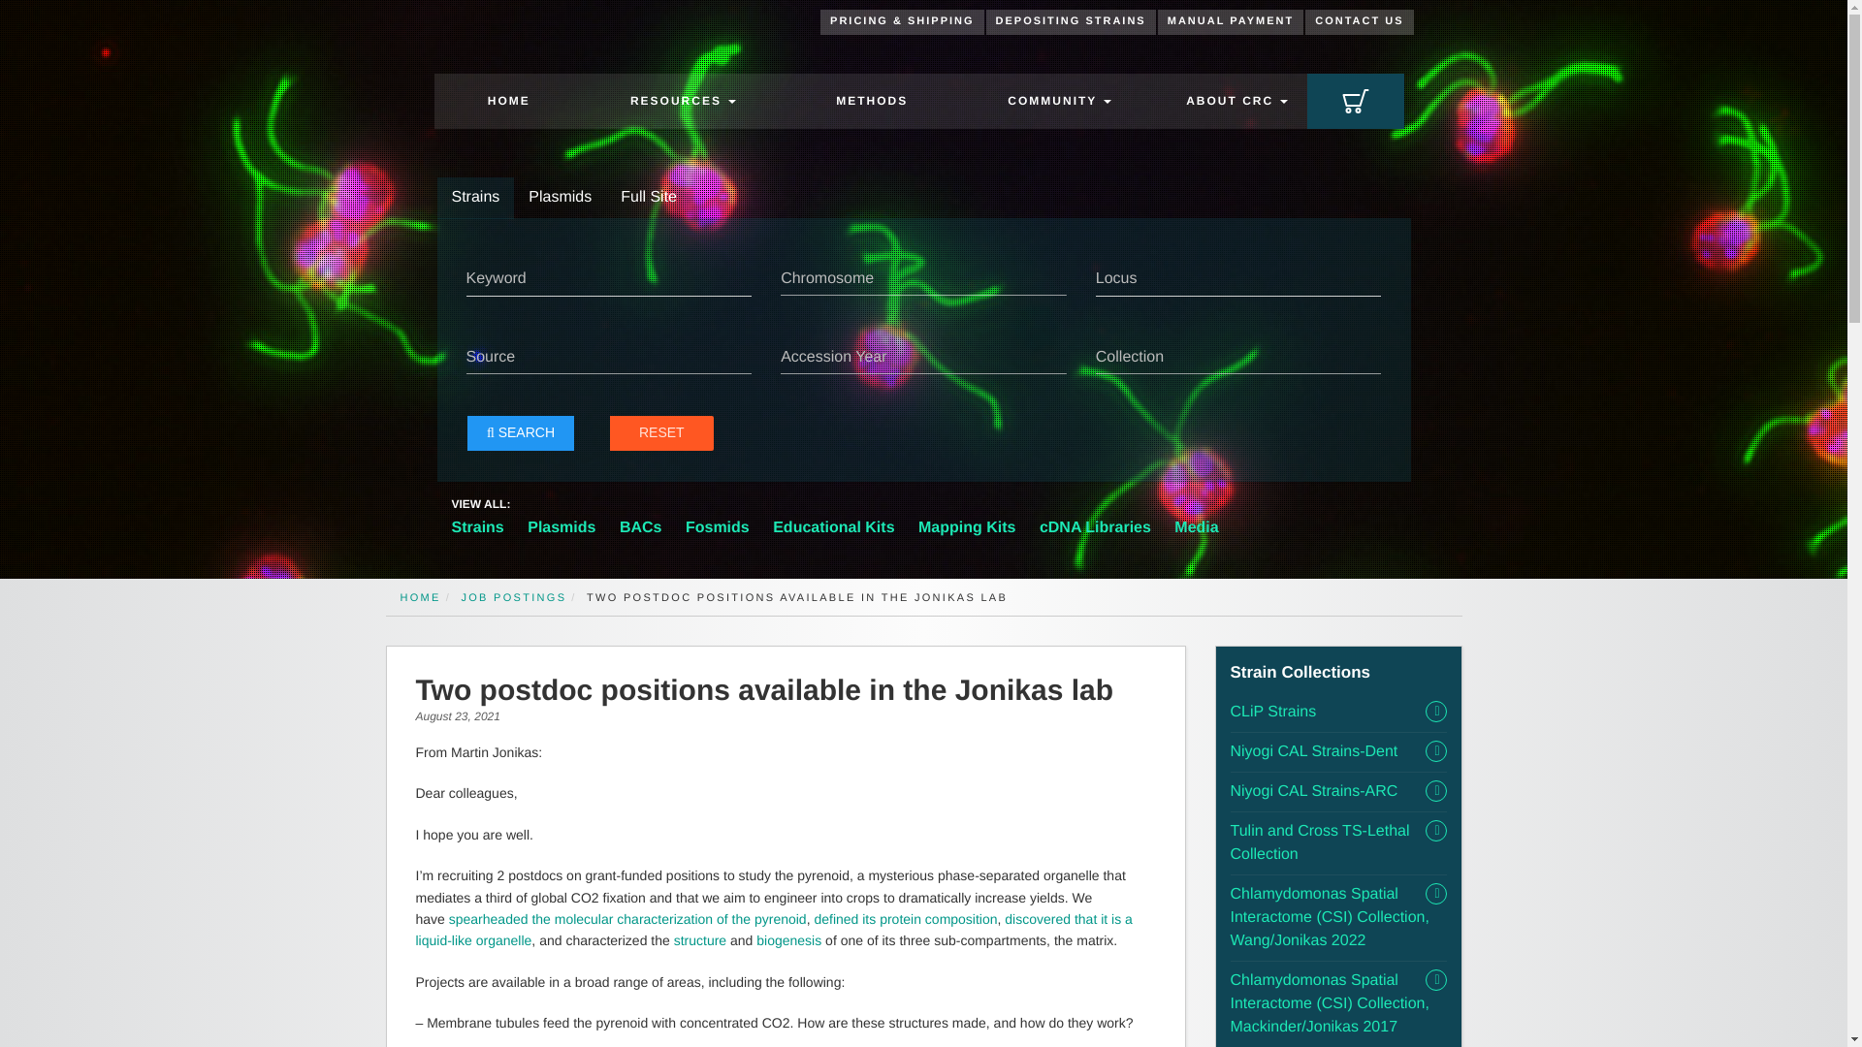 The image size is (1862, 1047). I want to click on DEPOSITING STRAINS, so click(1071, 21).